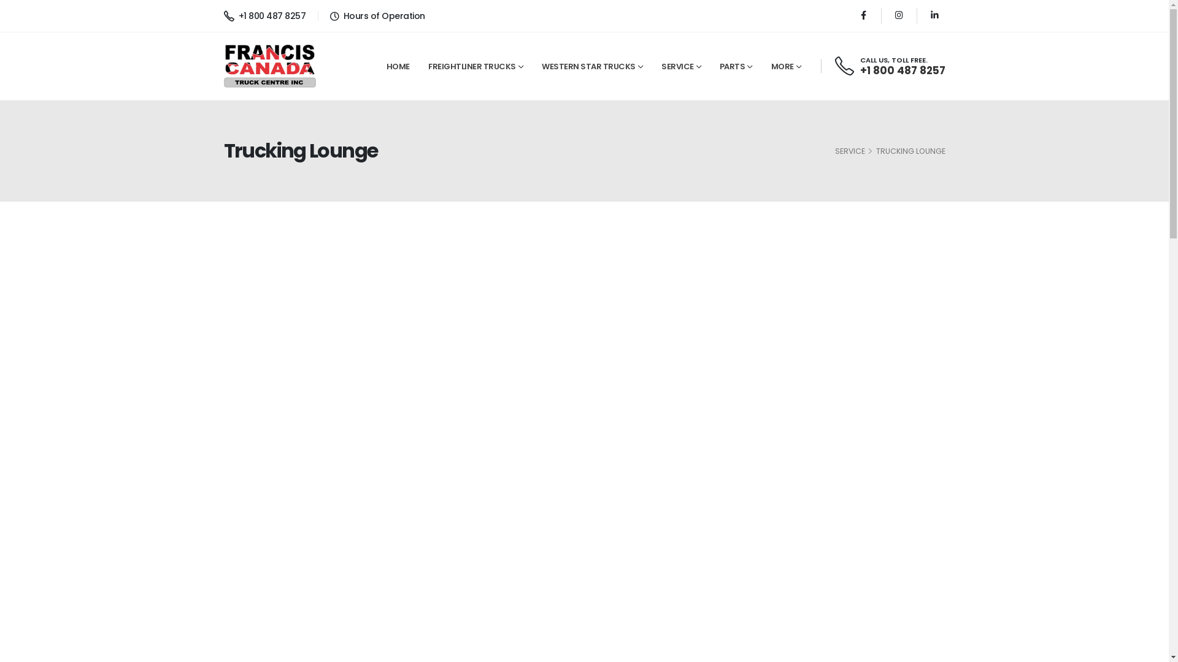 The width and height of the screenshot is (1178, 662). I want to click on MORE, so click(785, 67).